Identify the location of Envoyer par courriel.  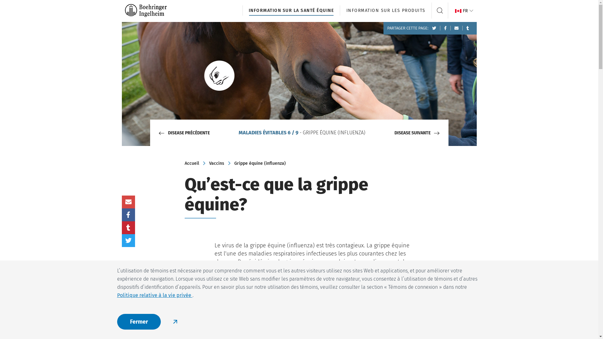
(128, 202).